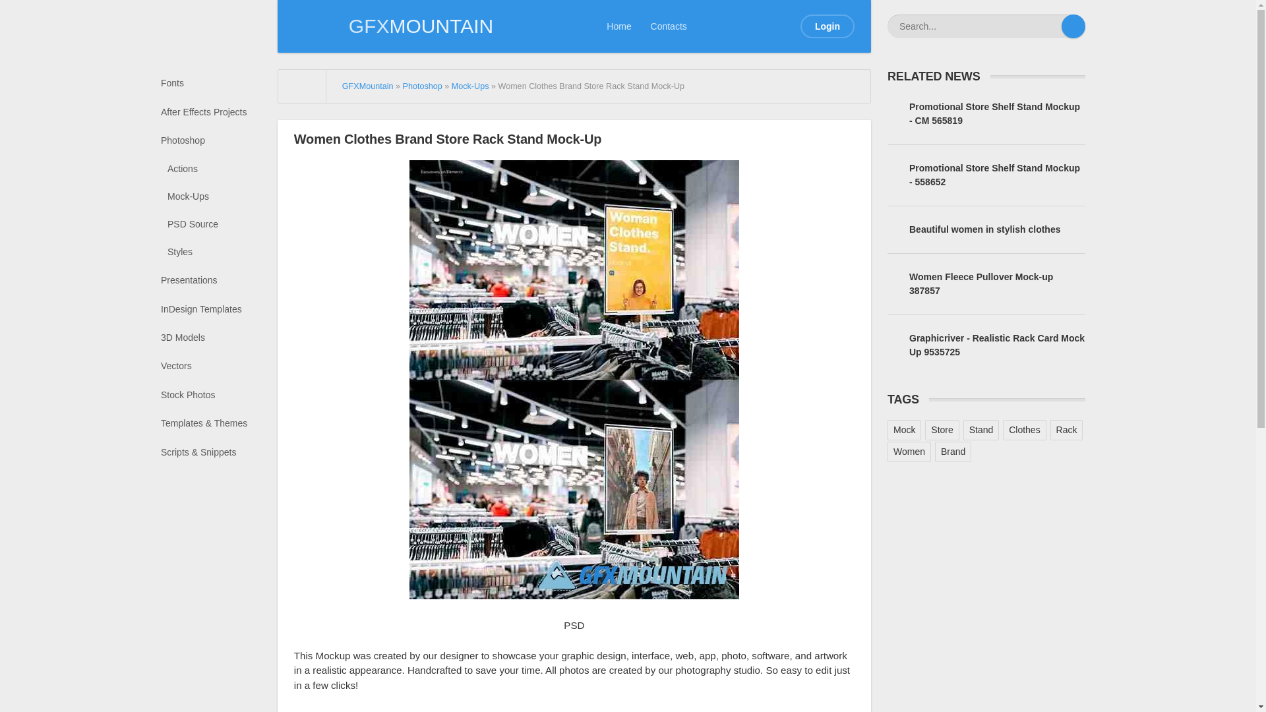 The image size is (1266, 712). I want to click on Extended Search, so click(1050, 26).